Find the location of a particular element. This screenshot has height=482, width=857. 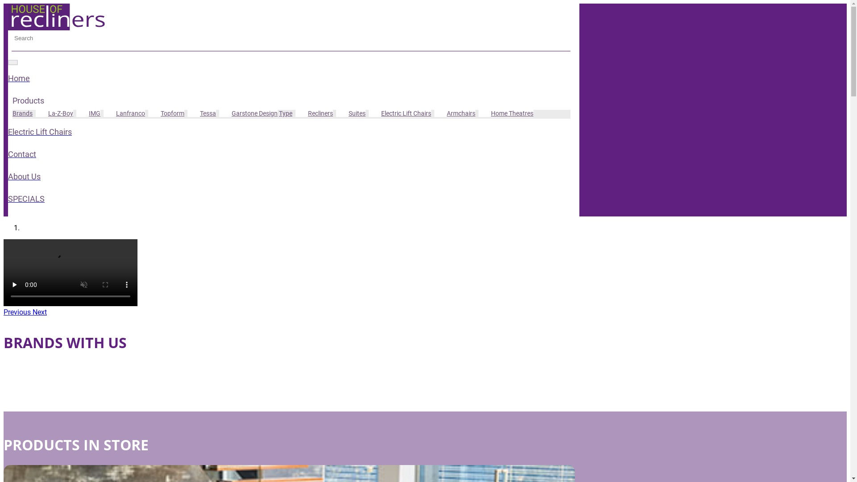

Next is located at coordinates (40, 312).